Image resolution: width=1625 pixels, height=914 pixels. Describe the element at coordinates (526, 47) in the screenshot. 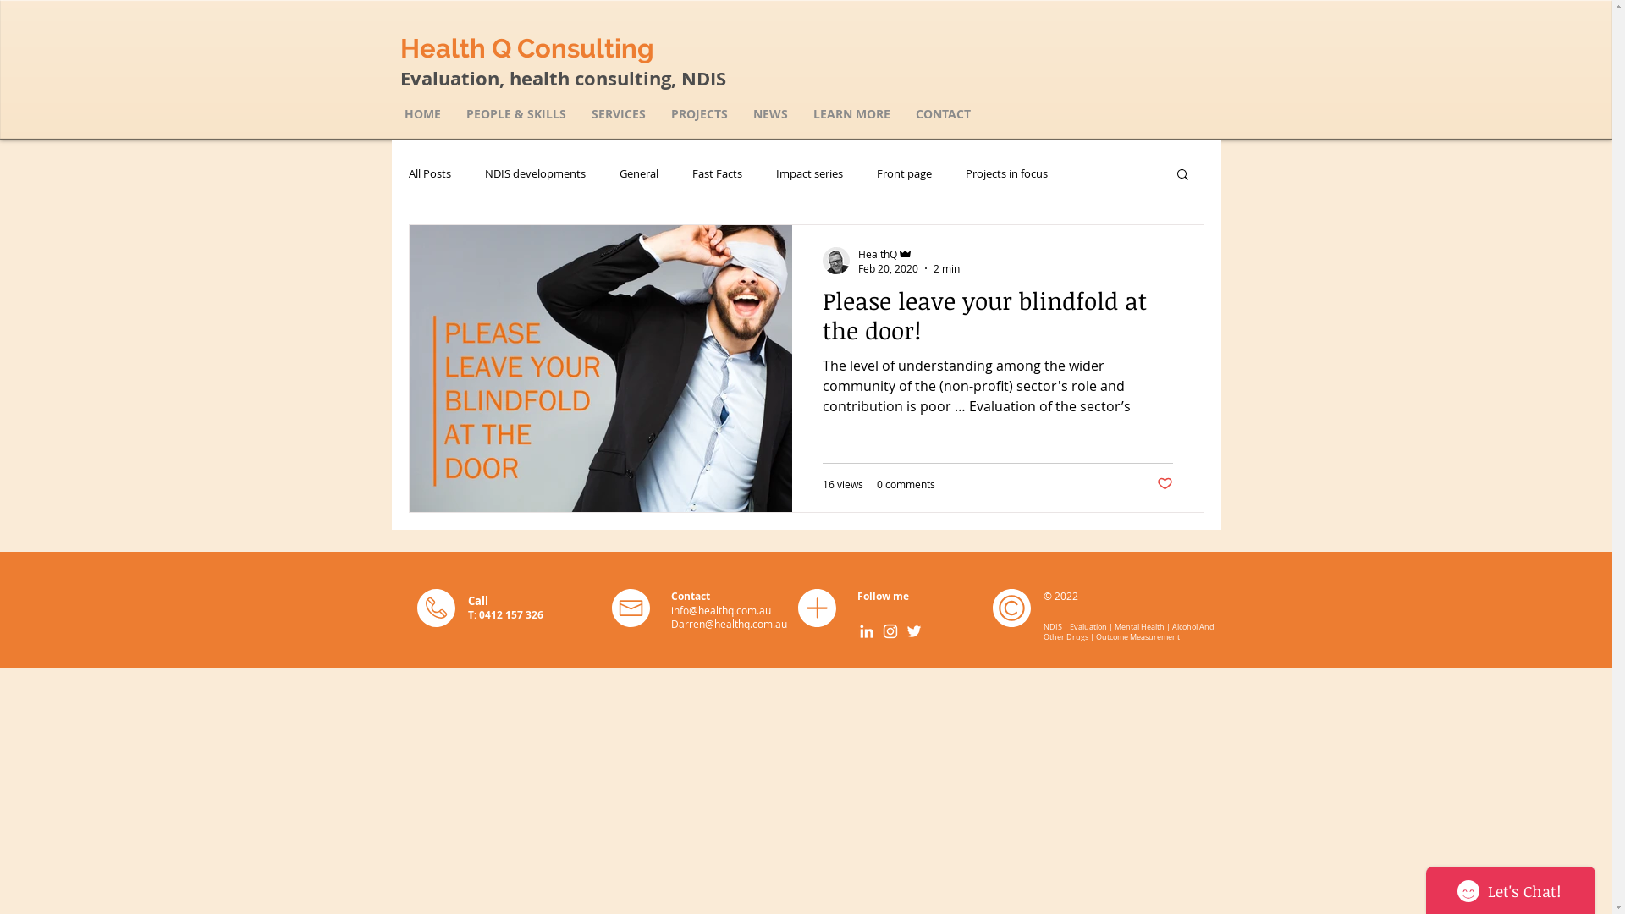

I see `Health Q Consulting` at that location.